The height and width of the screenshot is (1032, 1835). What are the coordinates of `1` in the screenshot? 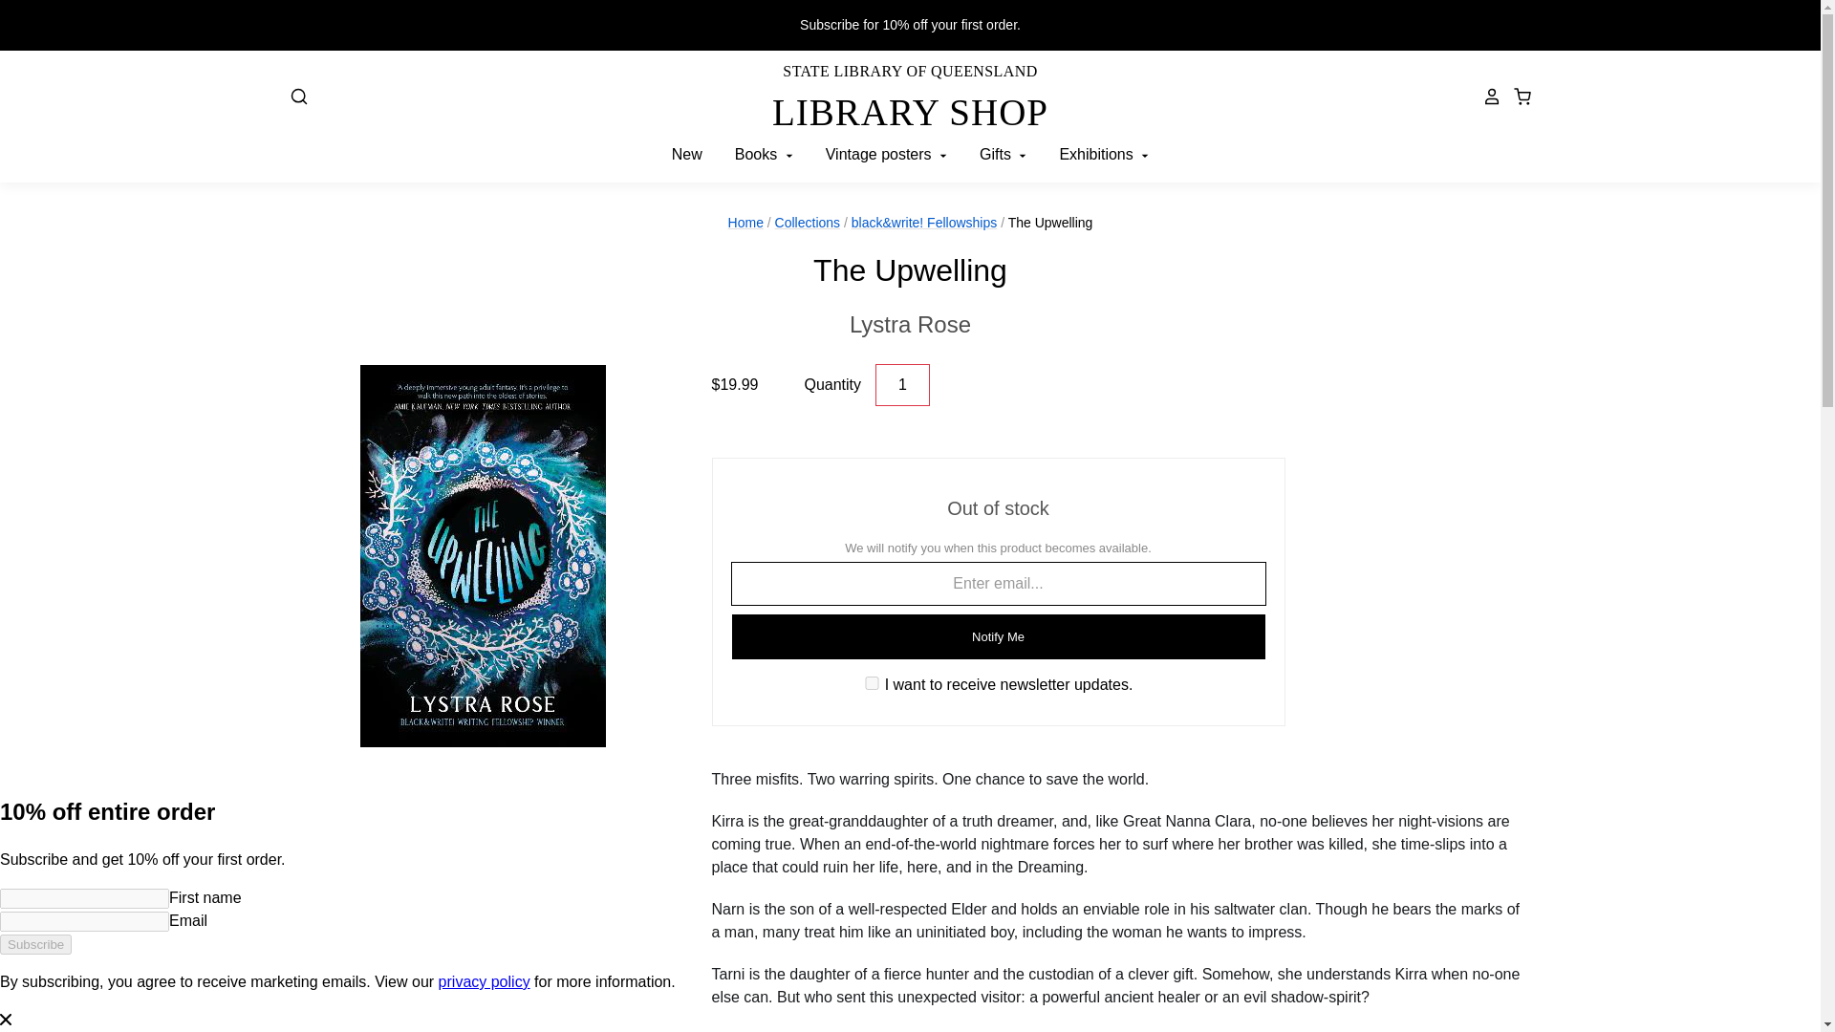 It's located at (910, 324).